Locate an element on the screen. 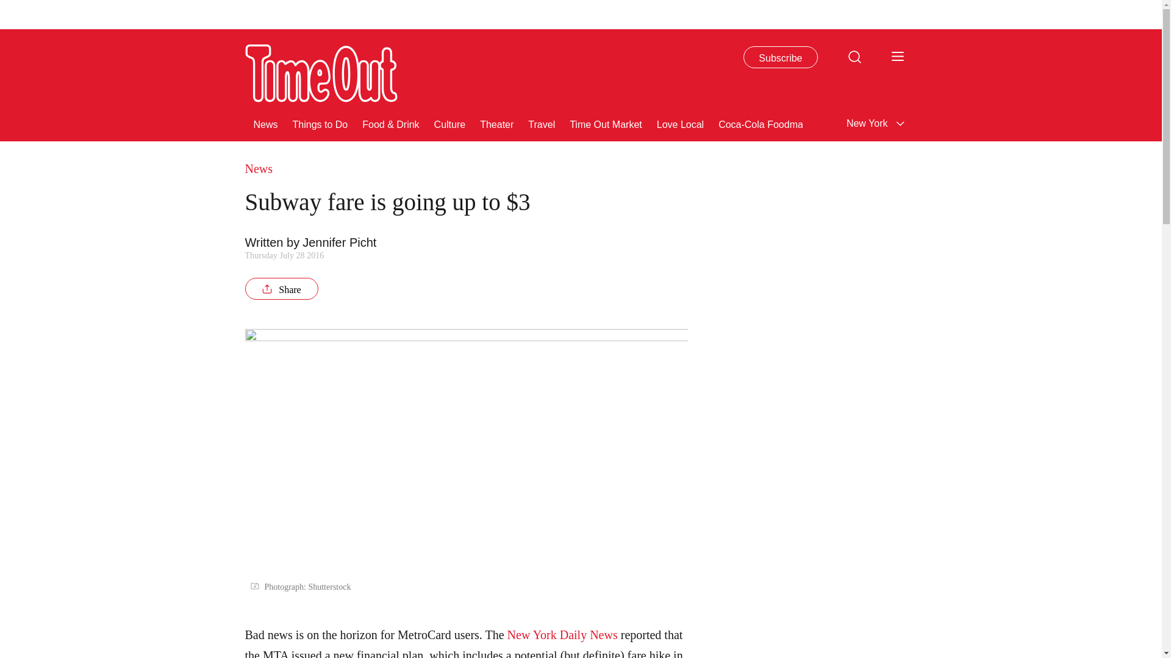 Image resolution: width=1171 pixels, height=658 pixels. Hotels is located at coordinates (1131, 123).